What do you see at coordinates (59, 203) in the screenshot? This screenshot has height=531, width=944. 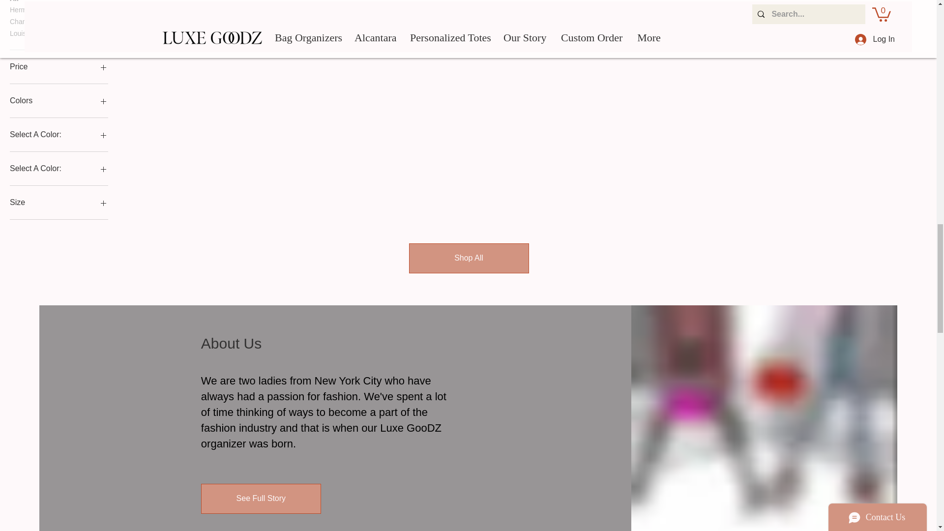 I see `Size` at bounding box center [59, 203].